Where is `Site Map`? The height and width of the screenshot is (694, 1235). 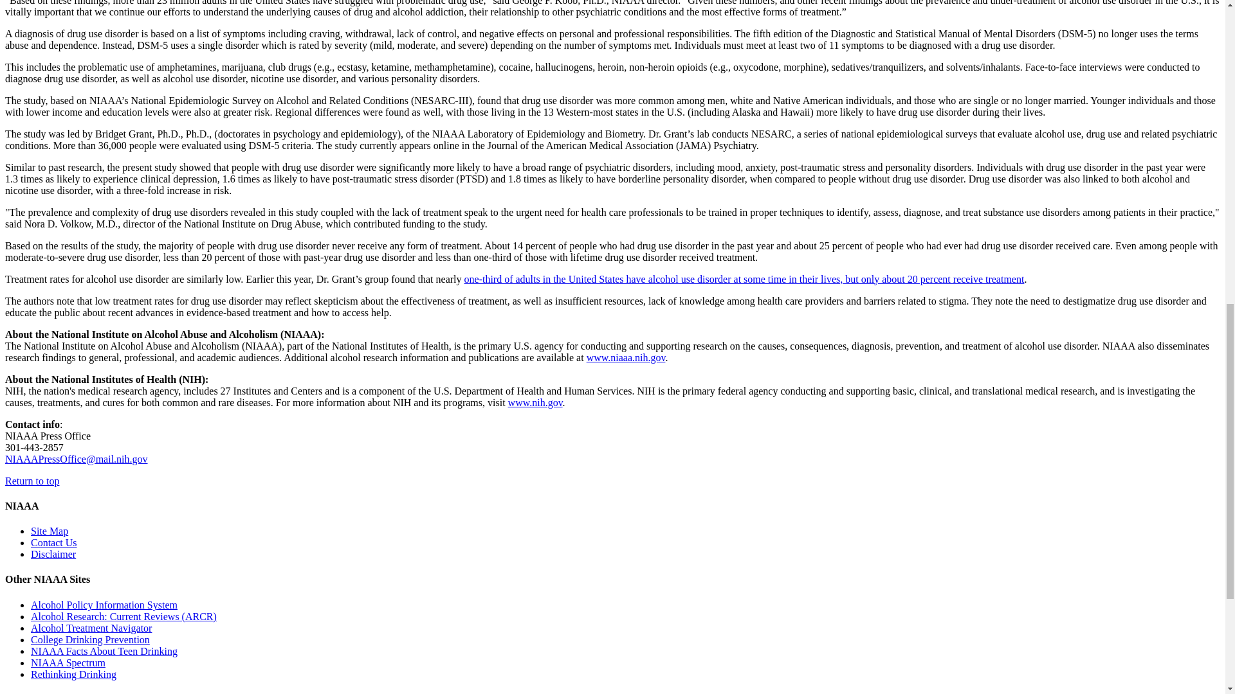
Site Map is located at coordinates (49, 531).